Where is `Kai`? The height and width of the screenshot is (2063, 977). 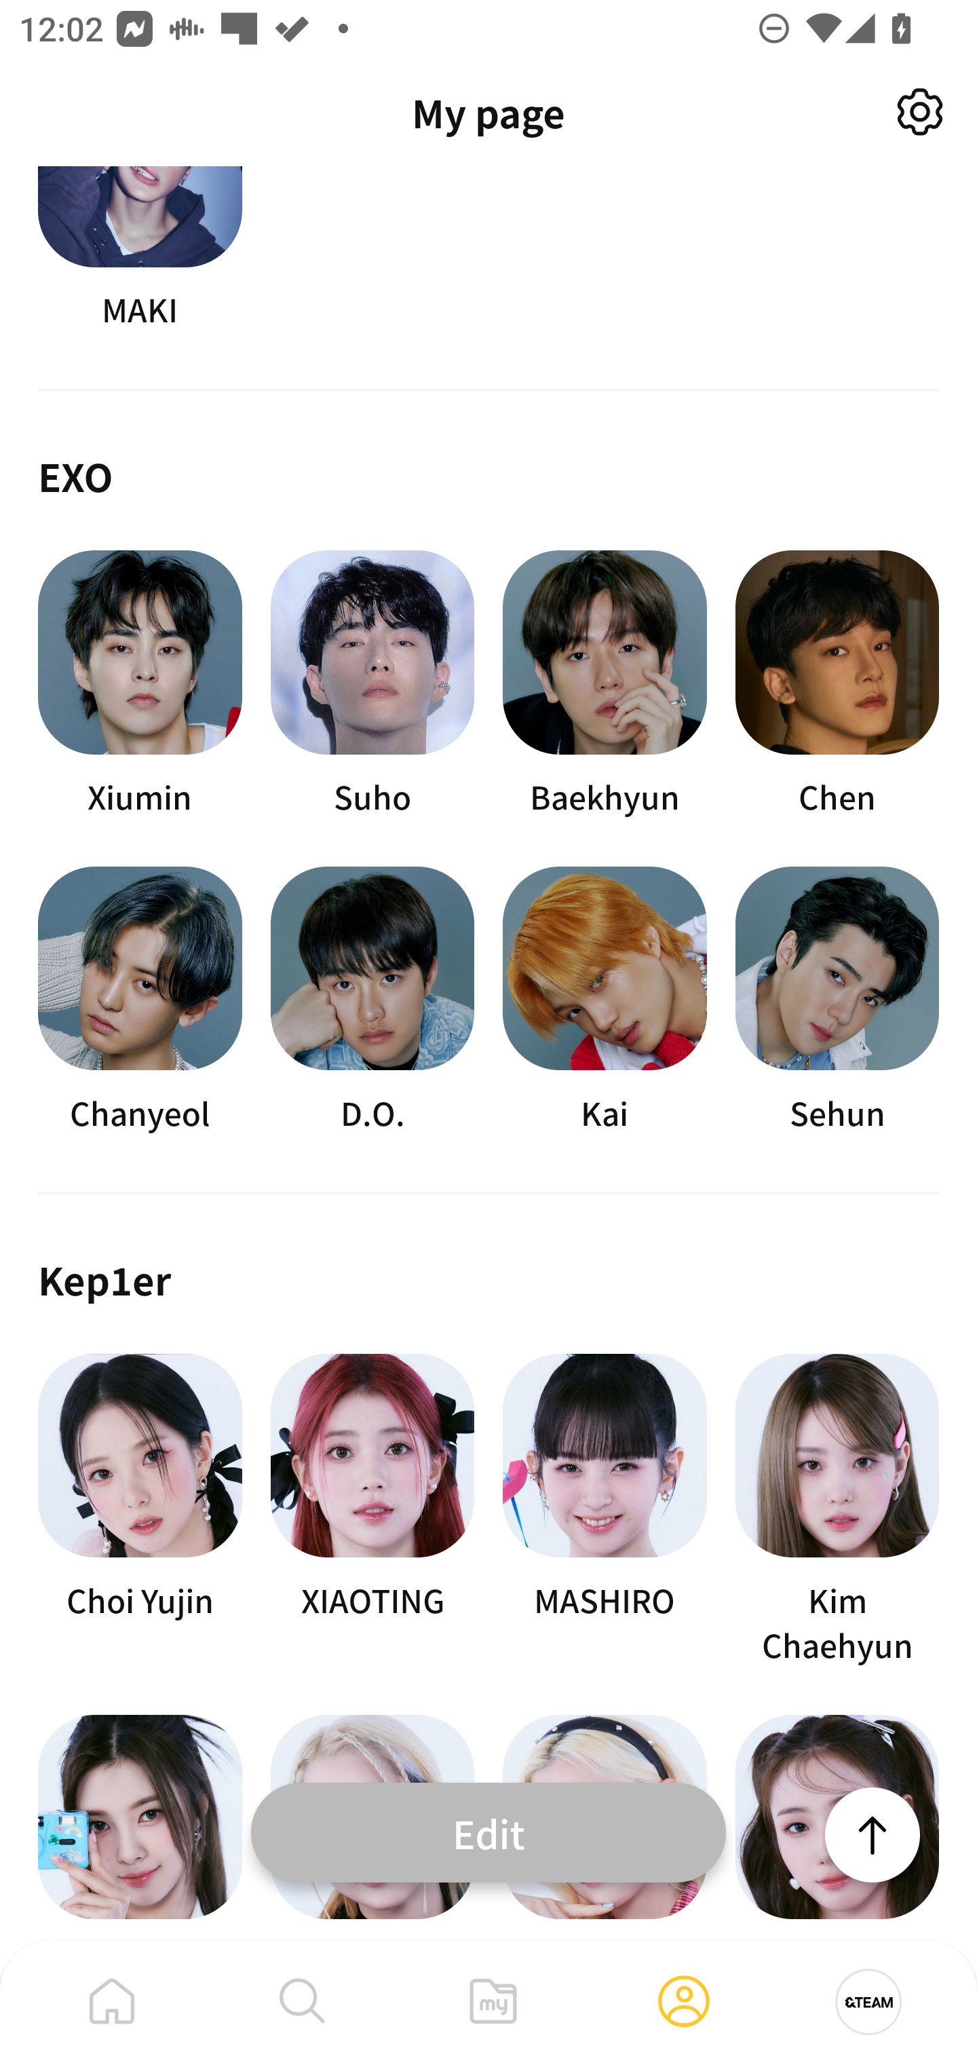
Kai is located at coordinates (605, 1000).